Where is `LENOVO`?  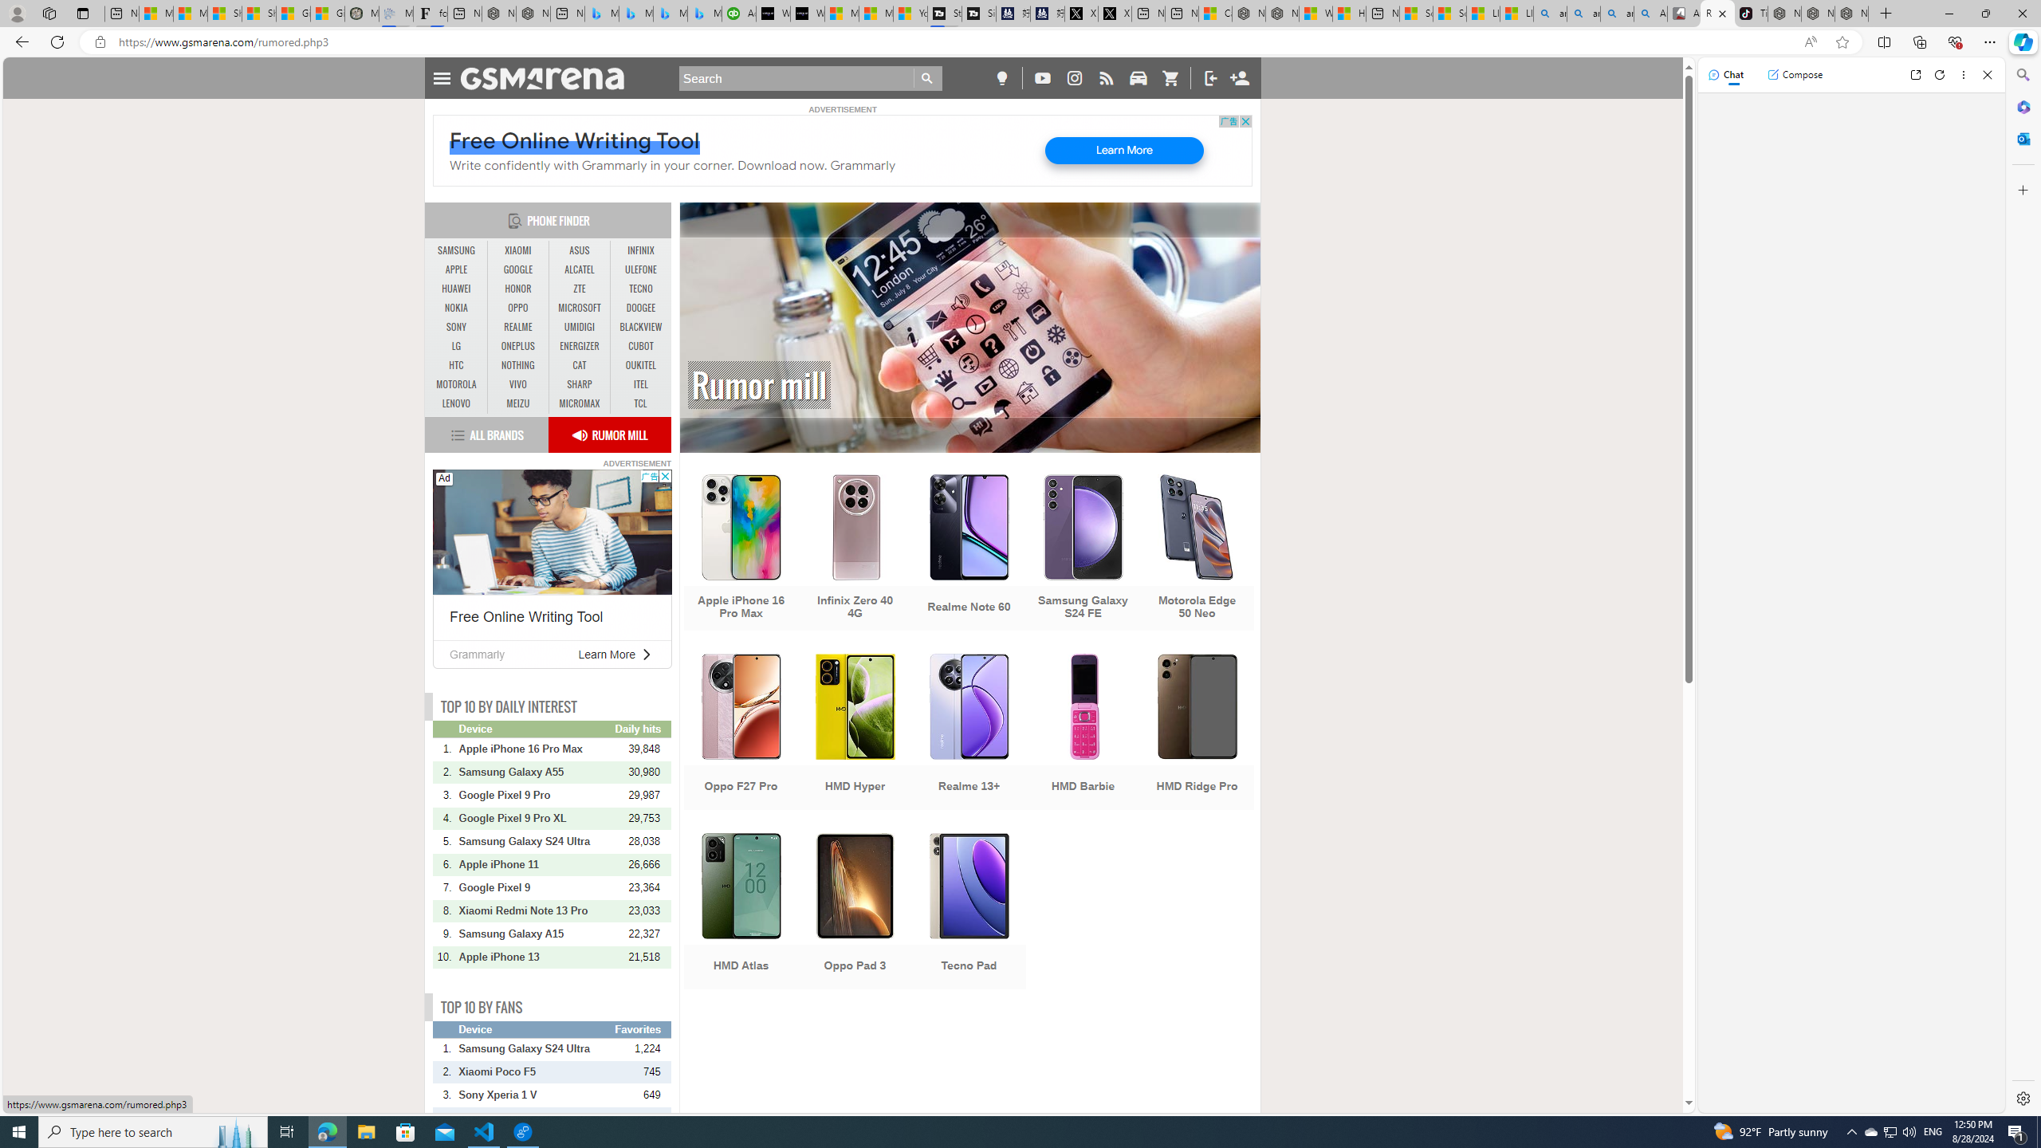
LENOVO is located at coordinates (457, 403).